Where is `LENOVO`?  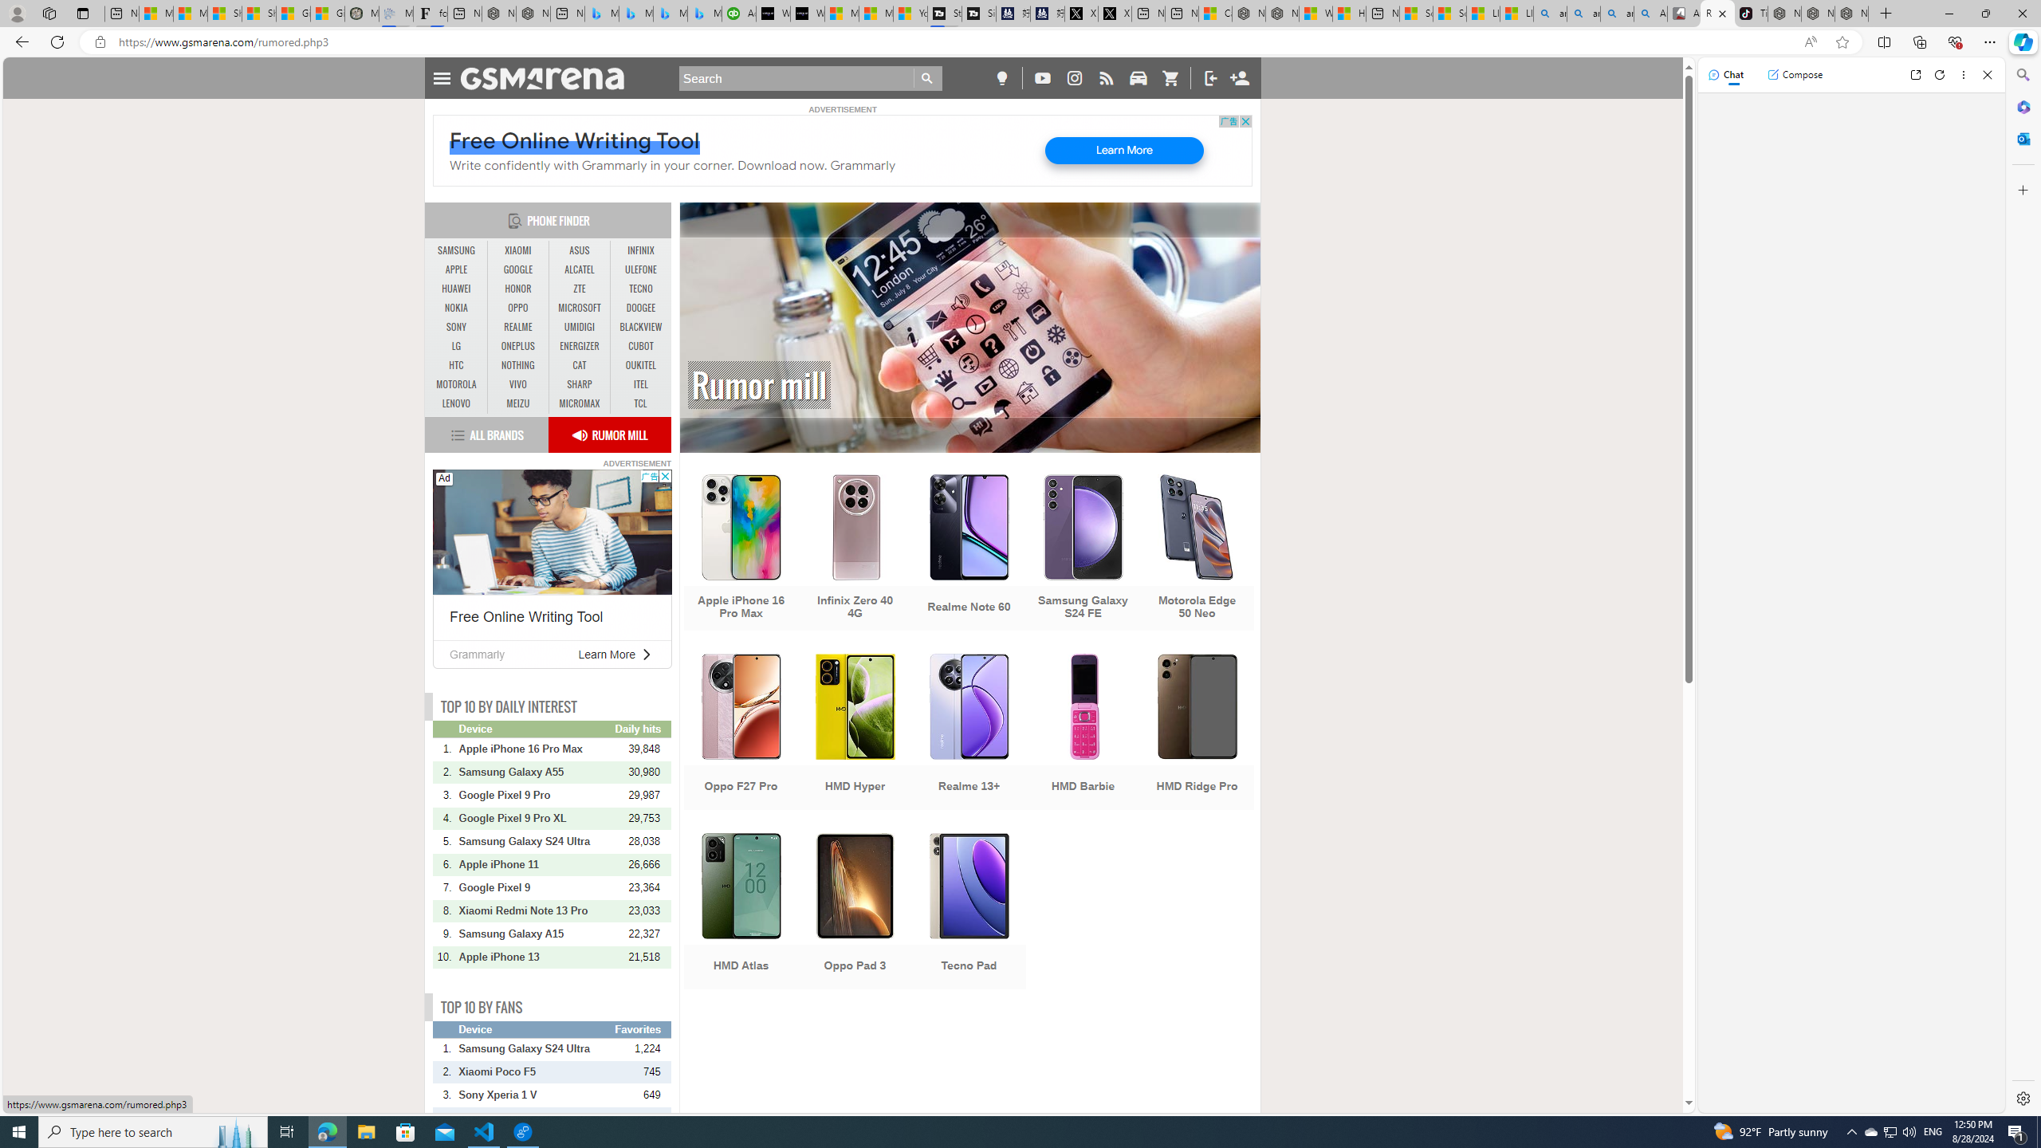
LENOVO is located at coordinates (457, 403).